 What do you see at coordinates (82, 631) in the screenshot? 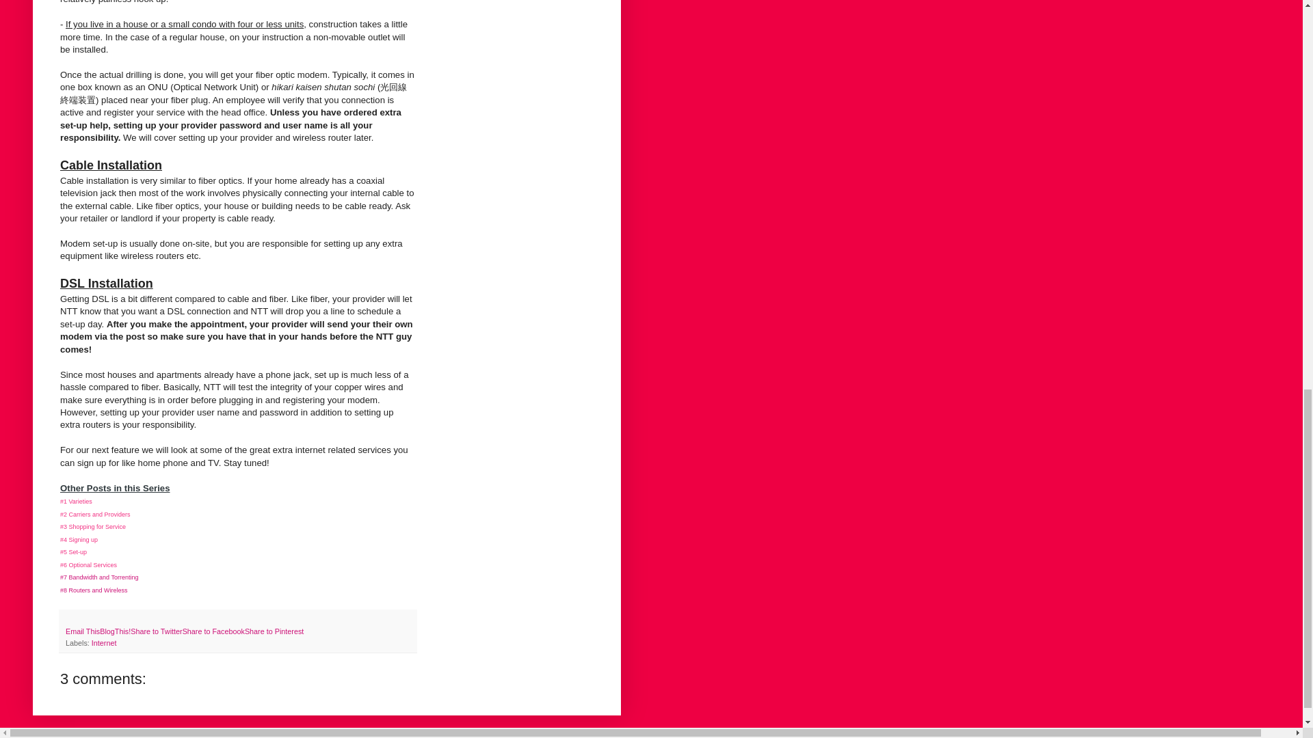
I see `Email This` at bounding box center [82, 631].